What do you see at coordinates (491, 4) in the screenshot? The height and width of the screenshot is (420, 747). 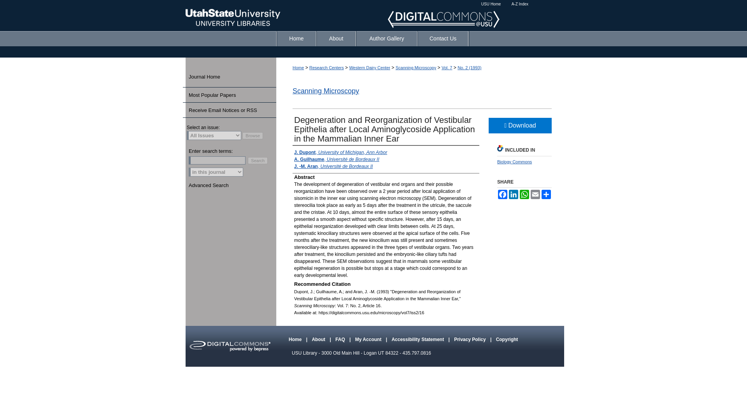 I see `USU Home` at bounding box center [491, 4].